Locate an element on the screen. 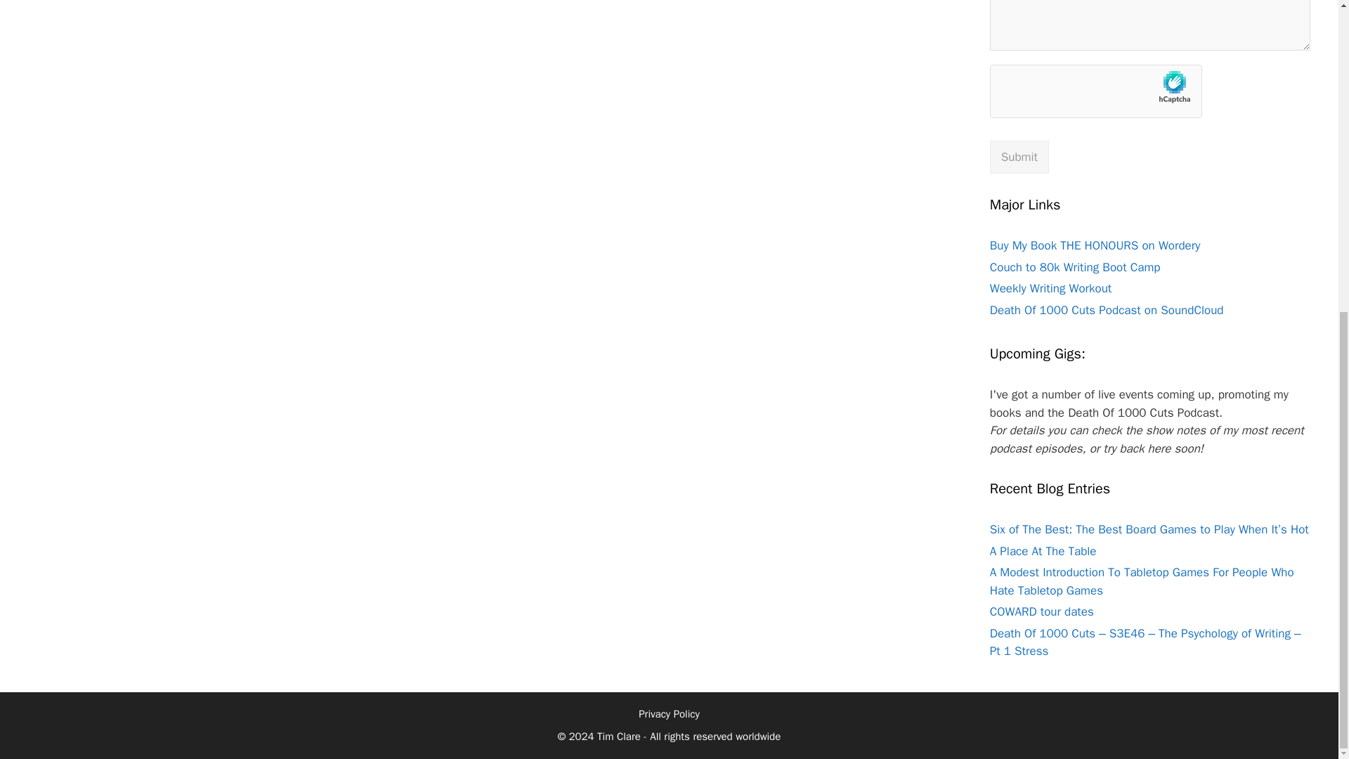 This screenshot has width=1349, height=759. Weekly Writing Workout is located at coordinates (1051, 288).